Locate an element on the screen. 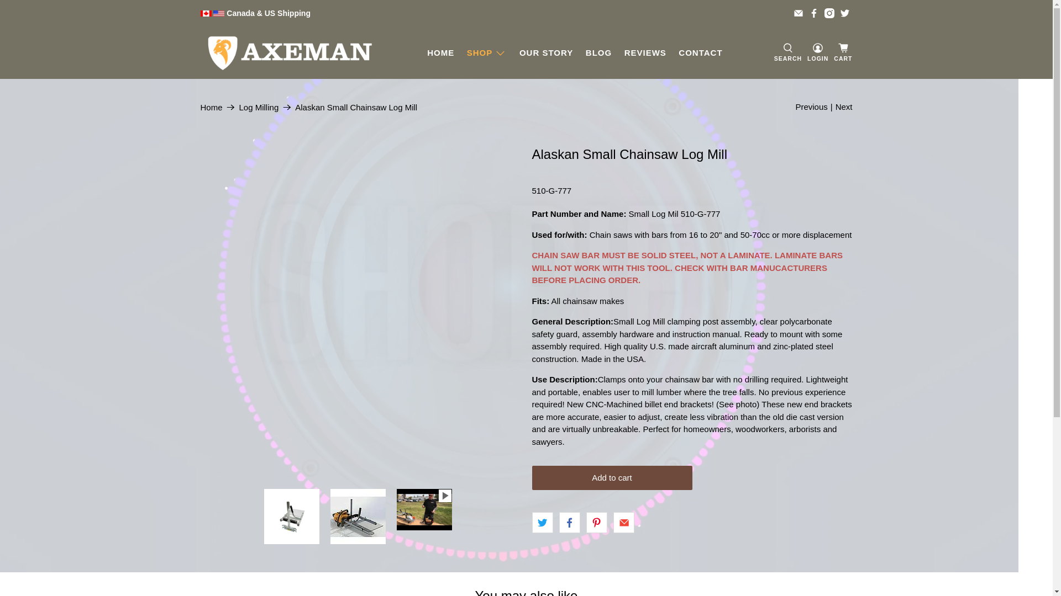  Add to cart is located at coordinates (612, 478).